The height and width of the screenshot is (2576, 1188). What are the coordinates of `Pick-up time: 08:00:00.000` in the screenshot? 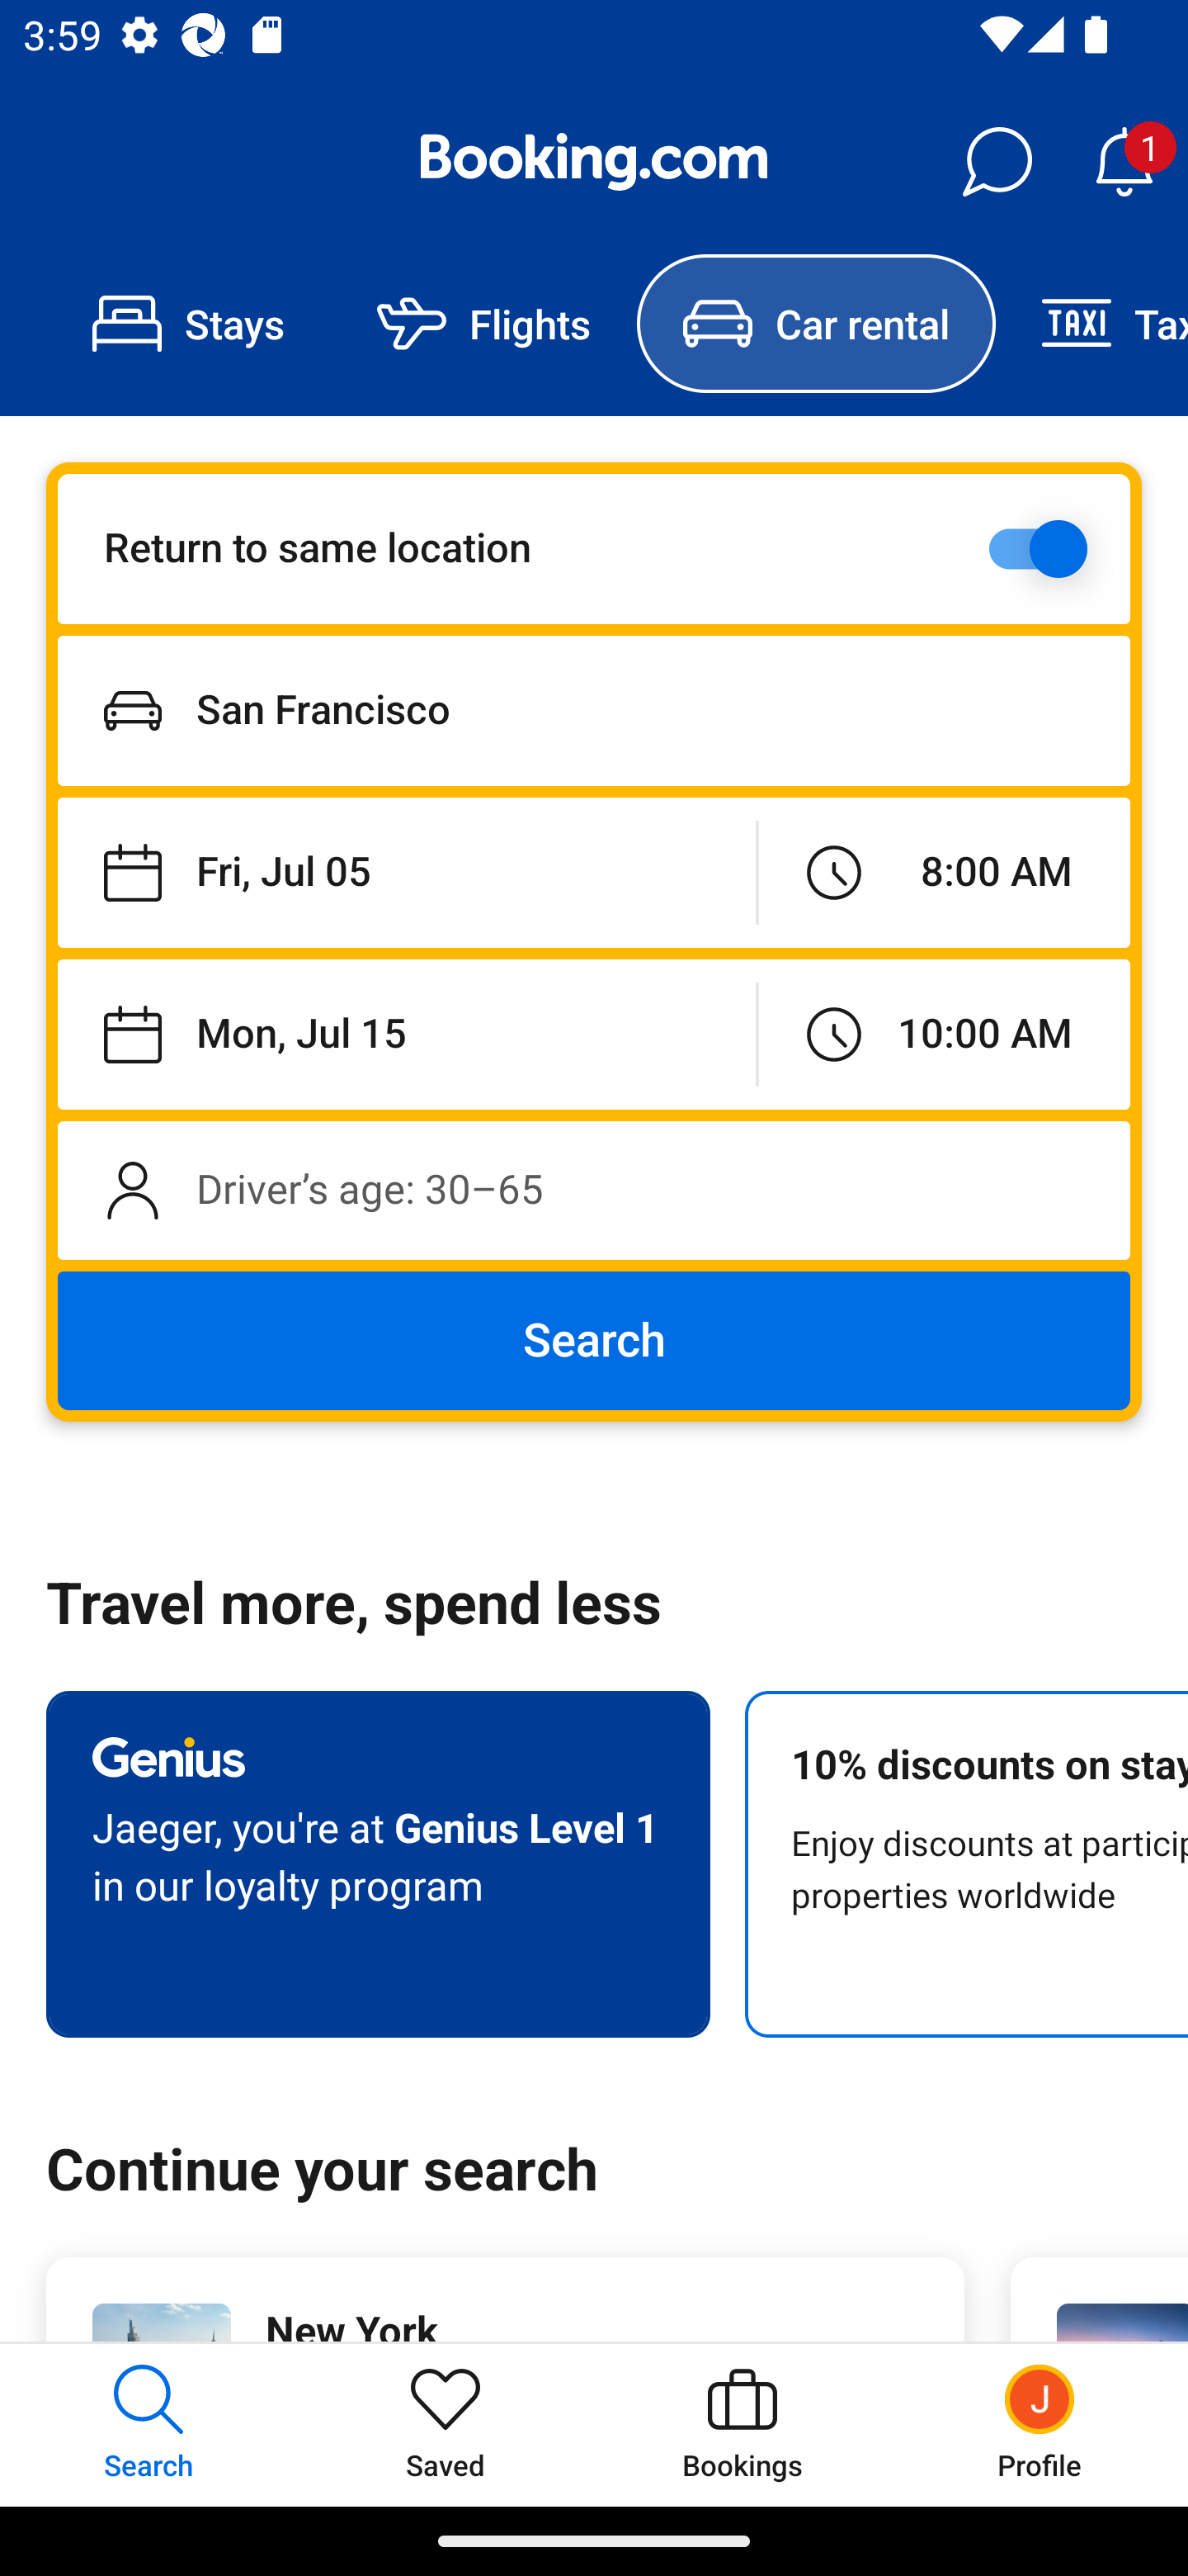 It's located at (944, 874).